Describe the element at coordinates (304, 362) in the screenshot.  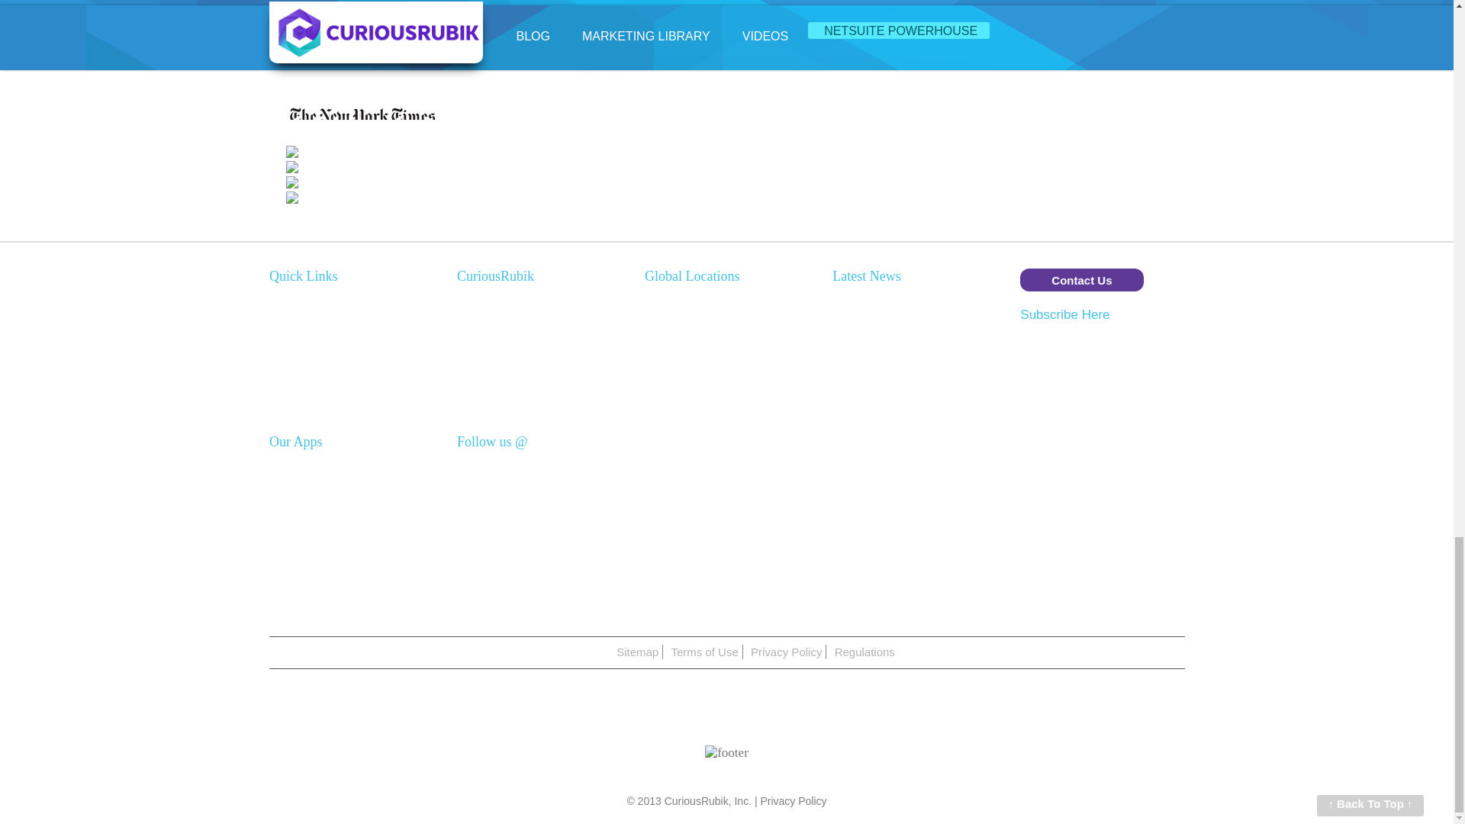
I see `E-Commerce` at that location.